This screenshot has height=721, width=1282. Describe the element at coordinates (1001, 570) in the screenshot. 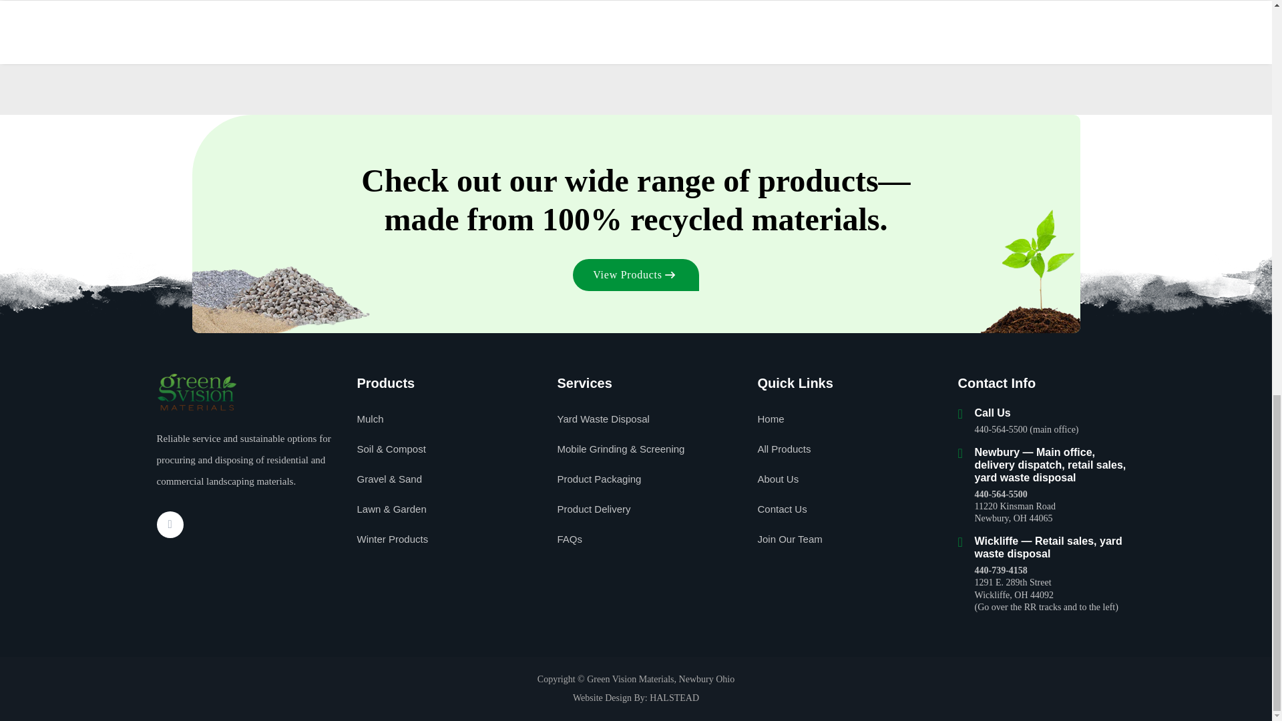

I see `tel:440-739-4158` at that location.